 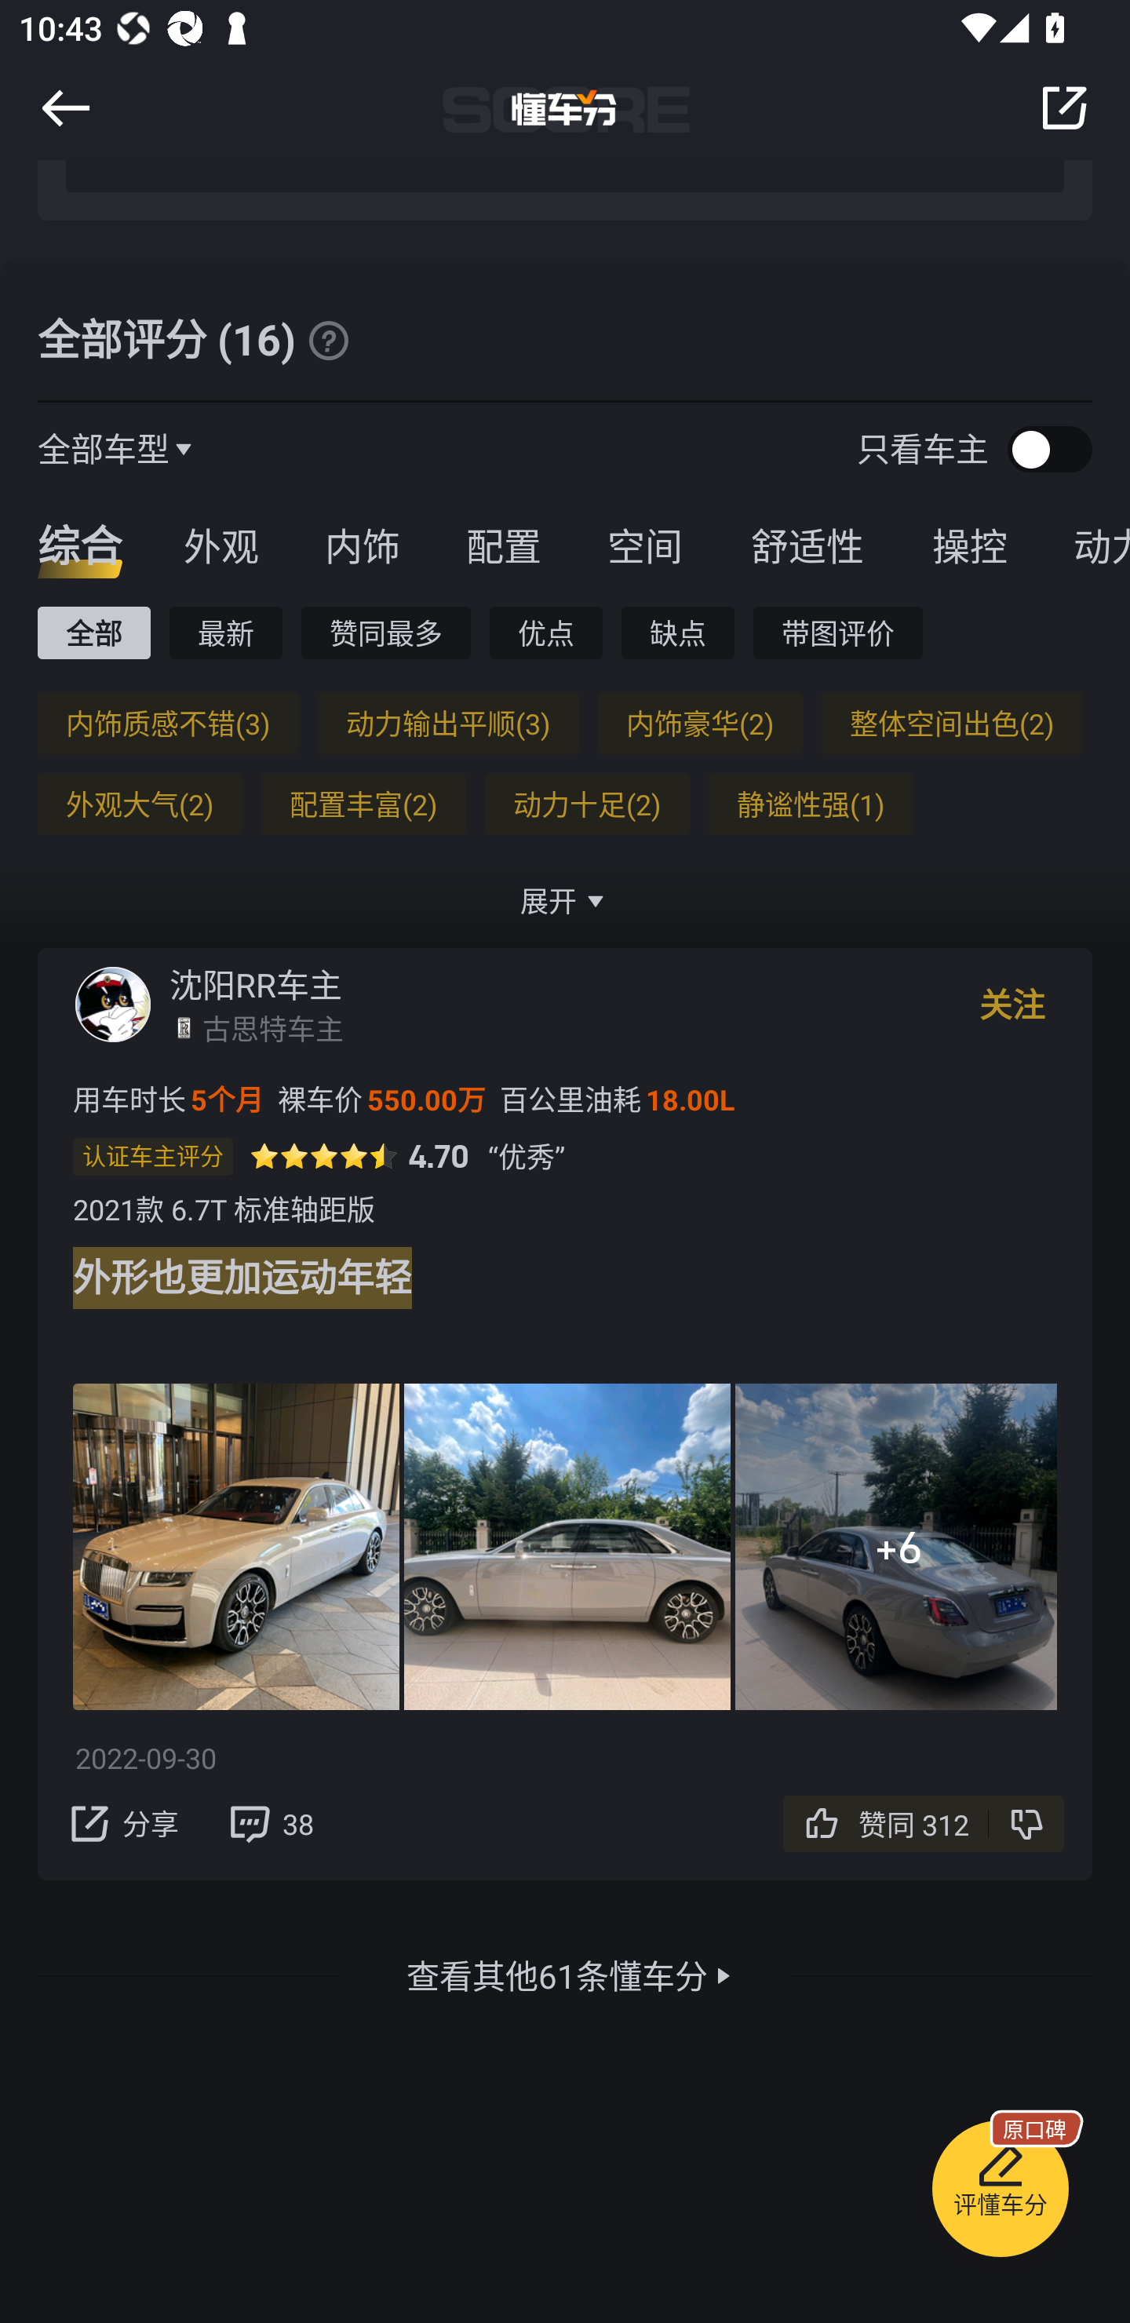 What do you see at coordinates (918, 1824) in the screenshot?
I see `赞同 312` at bounding box center [918, 1824].